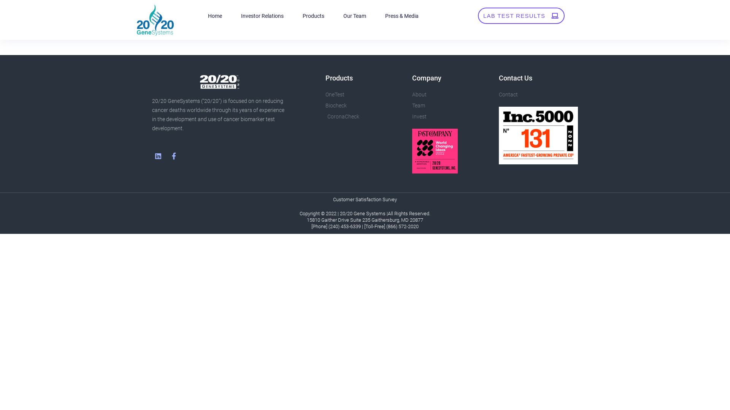 The width and height of the screenshot is (730, 410). What do you see at coordinates (313, 16) in the screenshot?
I see `Products` at bounding box center [313, 16].